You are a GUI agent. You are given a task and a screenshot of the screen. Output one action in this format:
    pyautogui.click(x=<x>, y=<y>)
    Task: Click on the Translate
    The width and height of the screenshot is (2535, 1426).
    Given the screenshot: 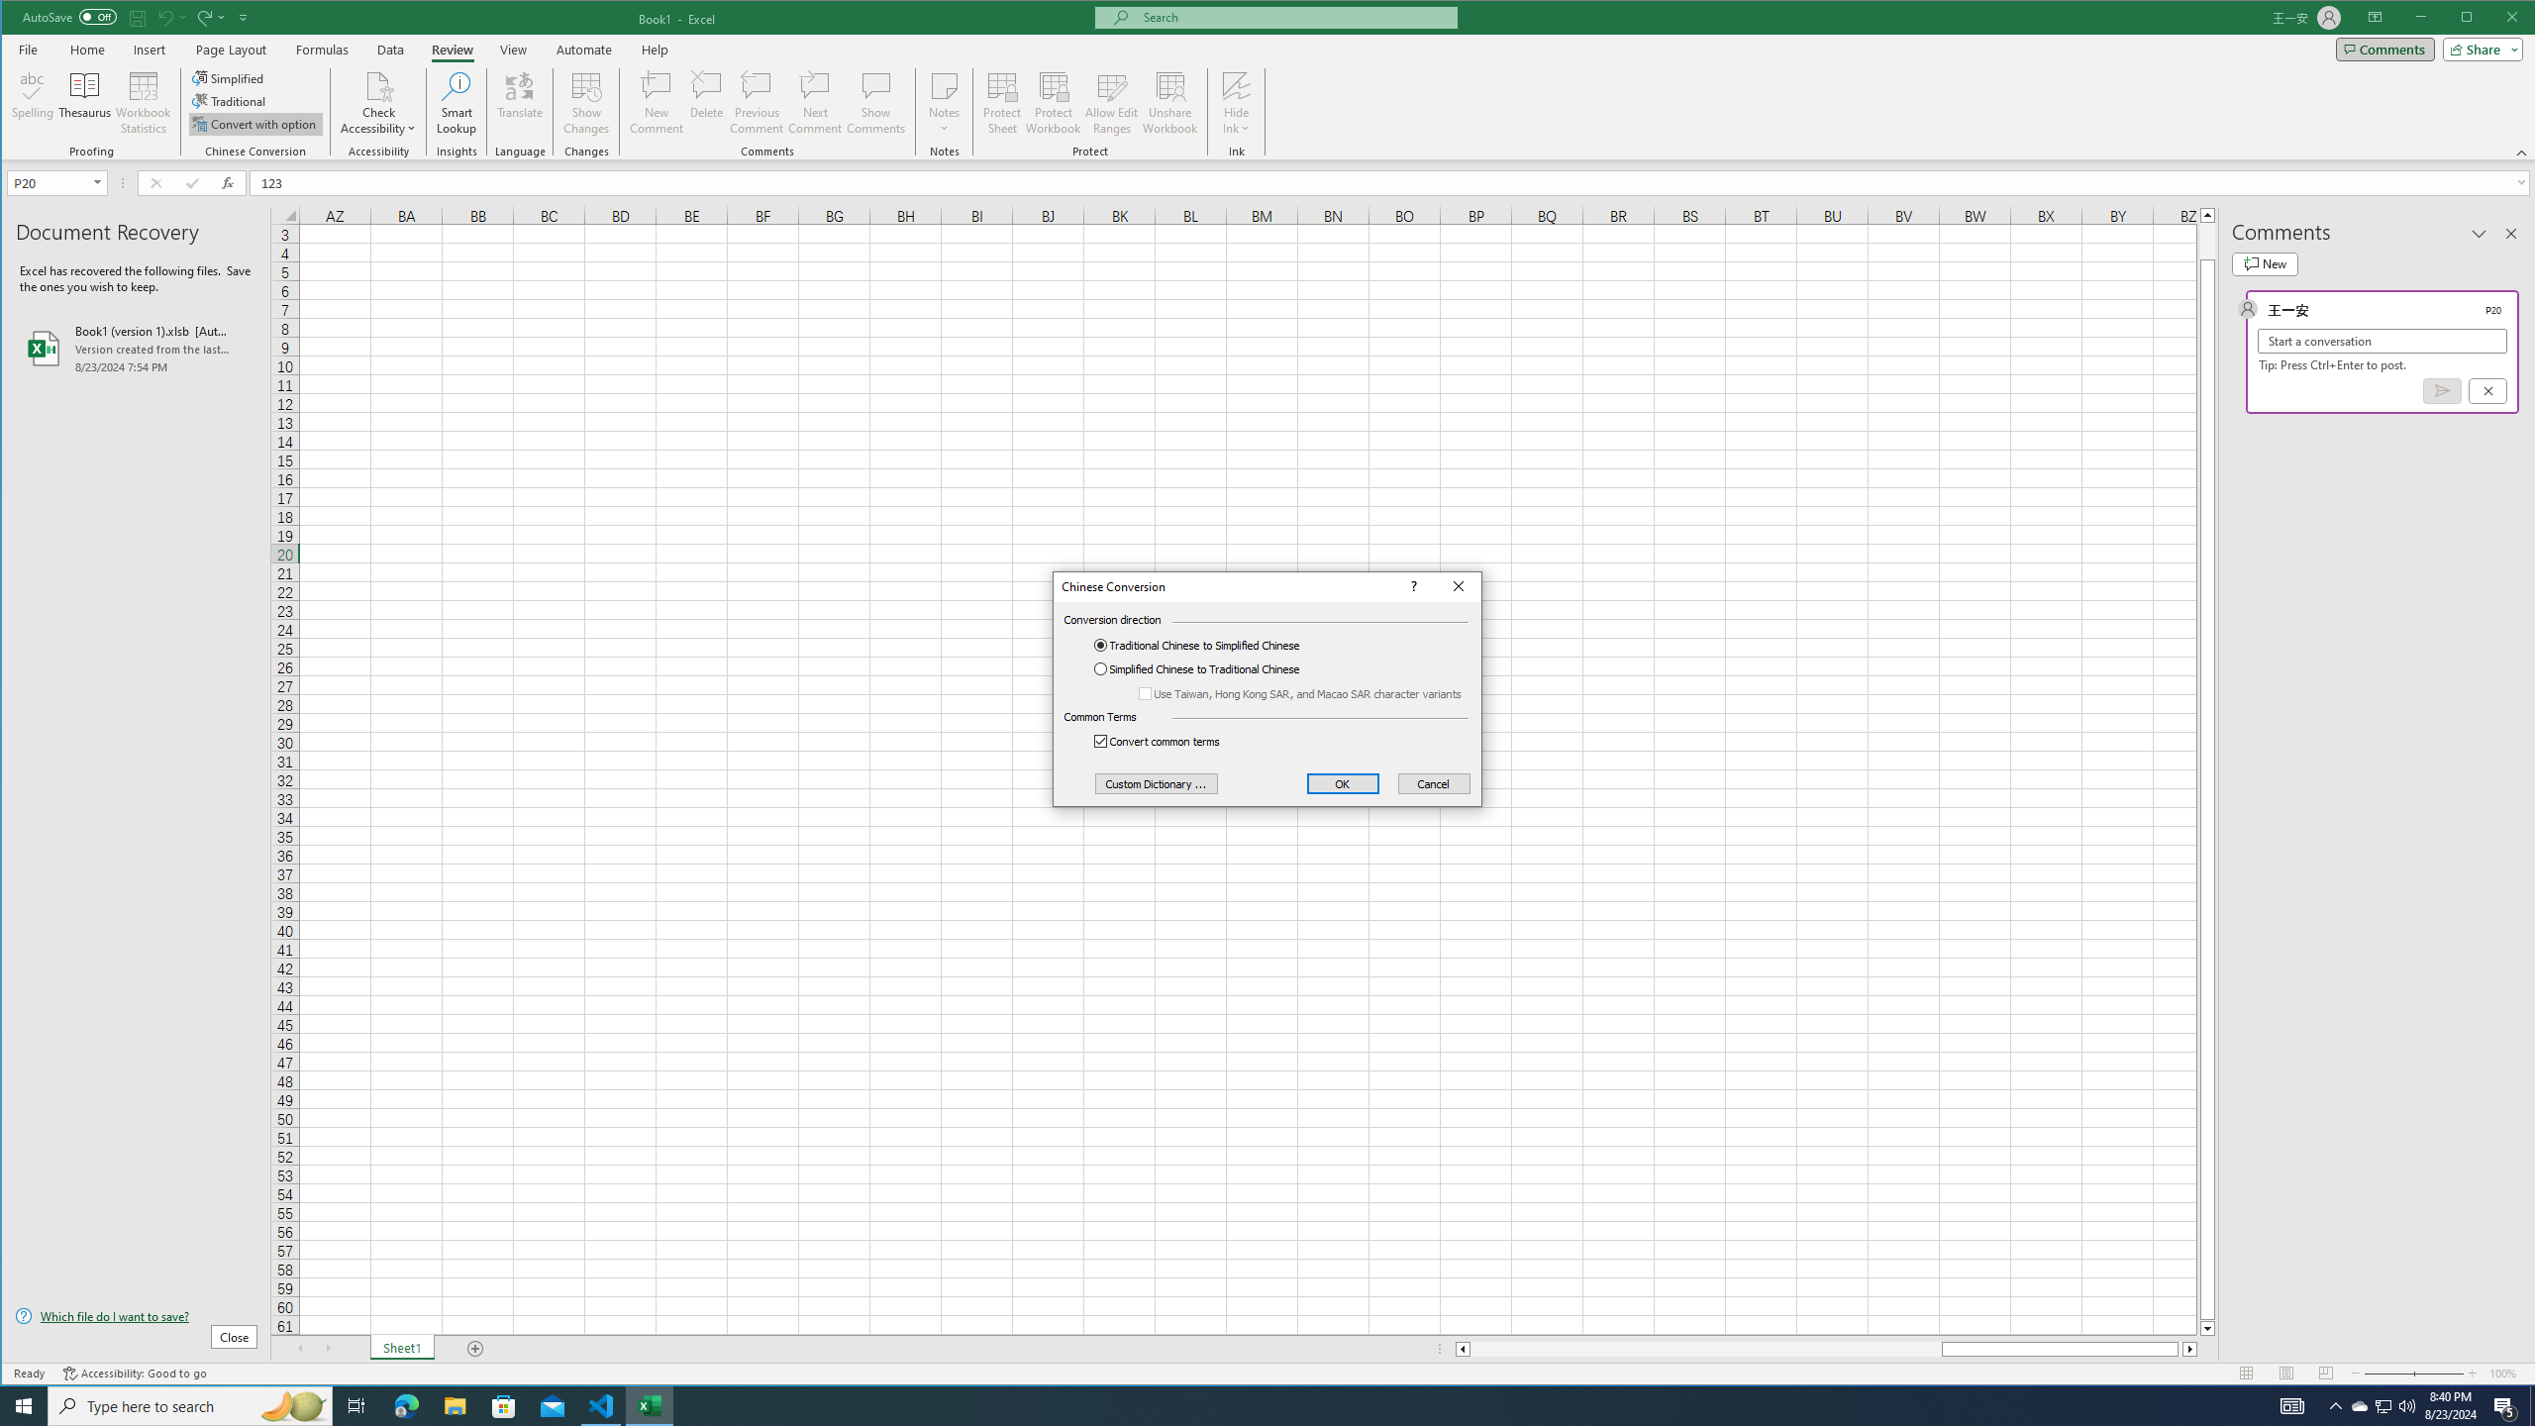 What is the action you would take?
    pyautogui.click(x=519, y=103)
    